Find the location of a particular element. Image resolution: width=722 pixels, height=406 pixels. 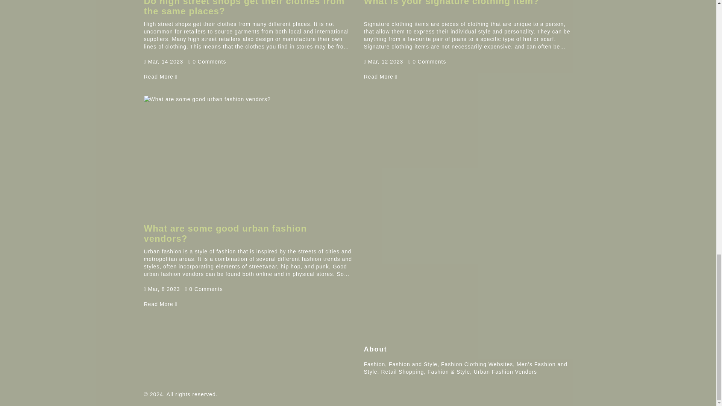

Read More is located at coordinates (160, 304).